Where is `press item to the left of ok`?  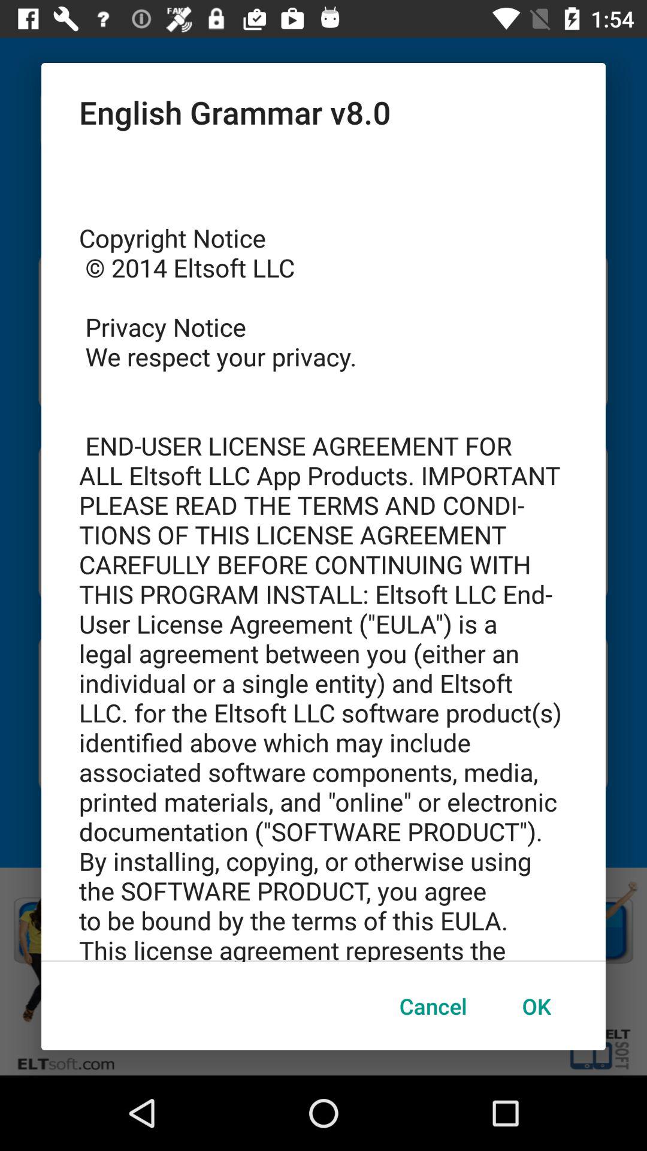
press item to the left of ok is located at coordinates (433, 1006).